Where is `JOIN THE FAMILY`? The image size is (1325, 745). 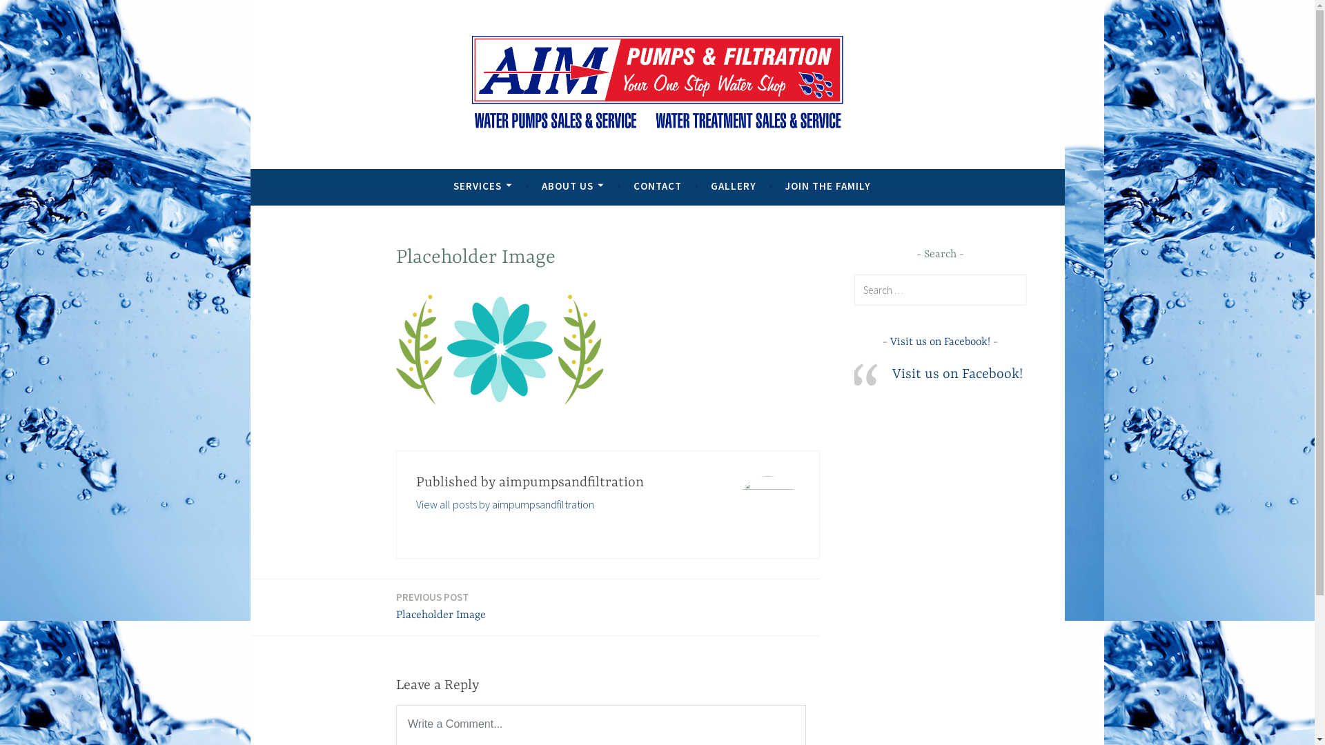
JOIN THE FAMILY is located at coordinates (828, 186).